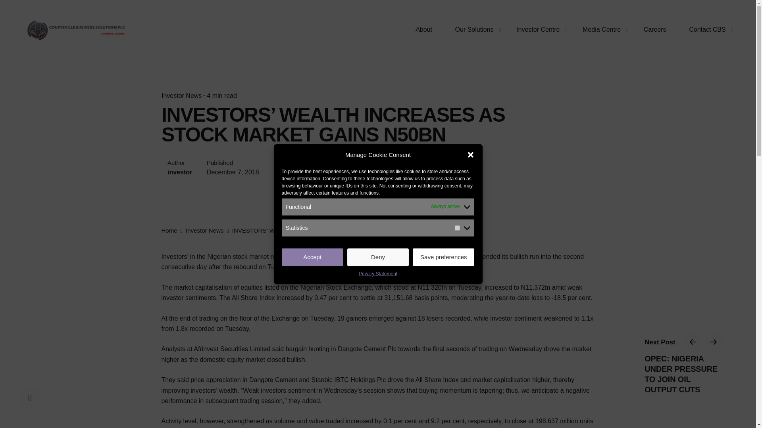  What do you see at coordinates (423, 30) in the screenshot?
I see `About` at bounding box center [423, 30].